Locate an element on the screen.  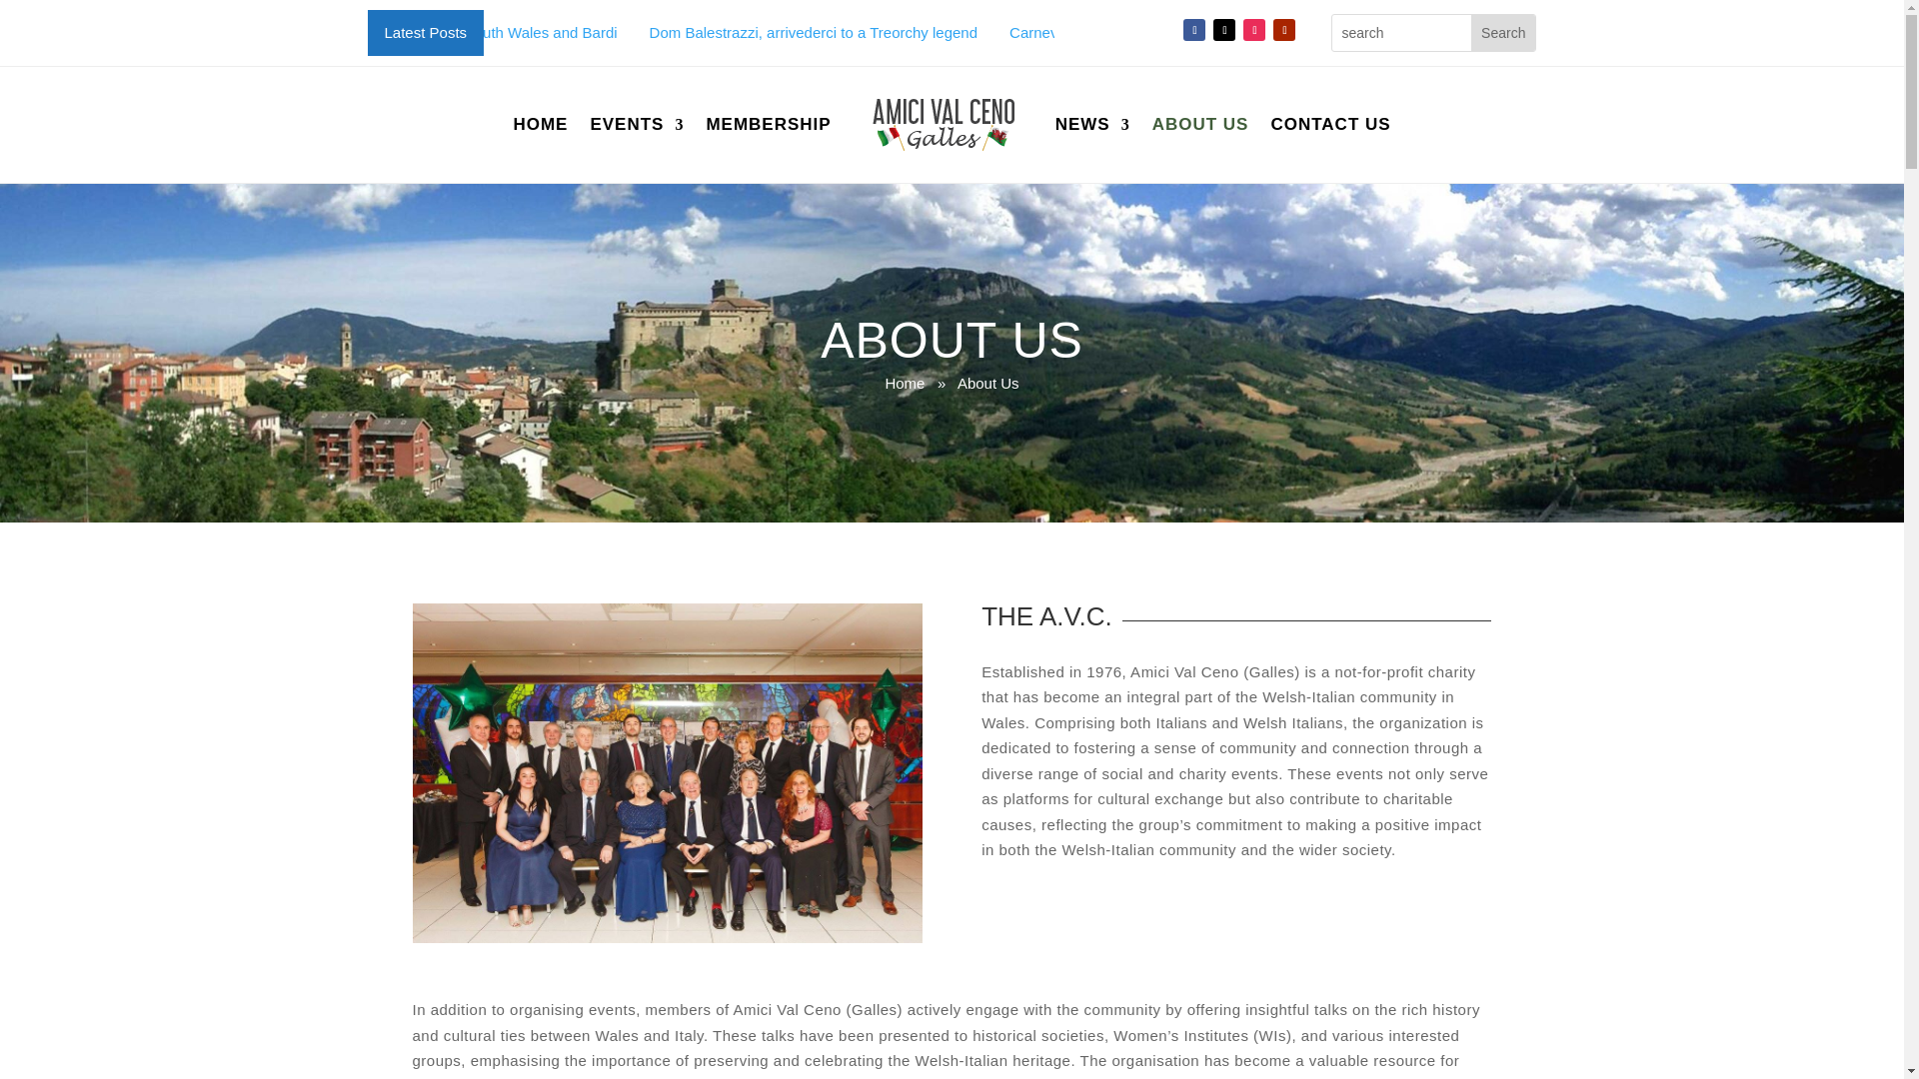
Search is located at coordinates (1503, 32).